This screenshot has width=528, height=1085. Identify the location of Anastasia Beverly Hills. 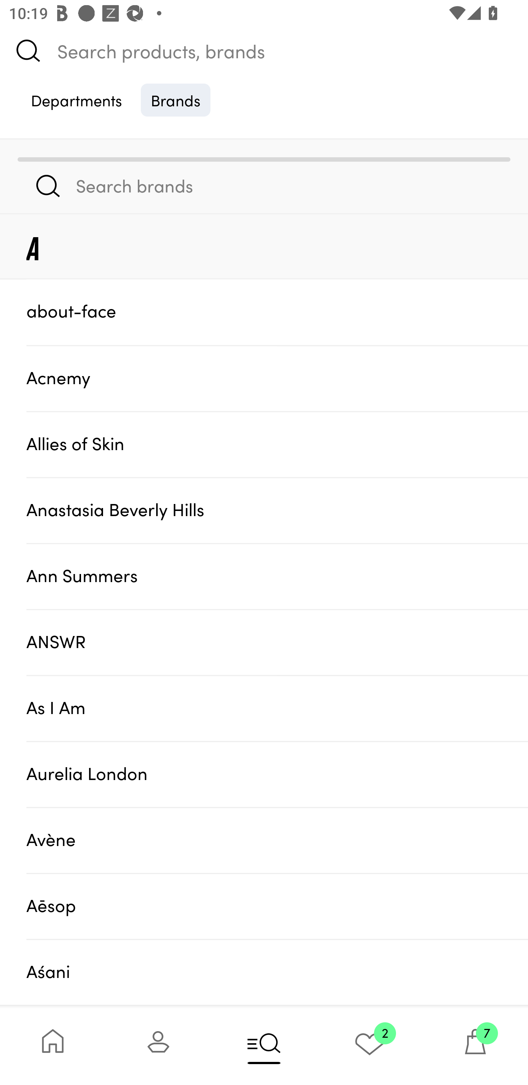
(277, 510).